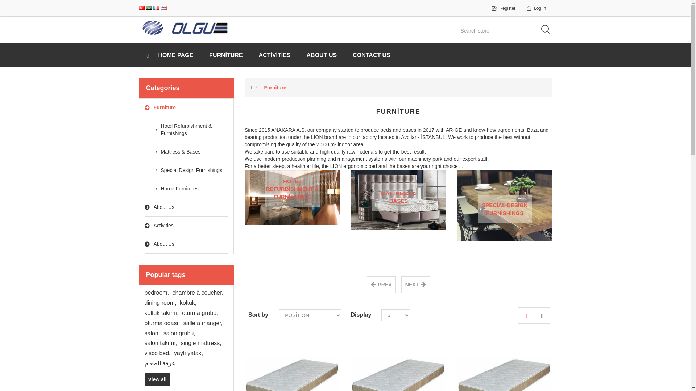 The width and height of the screenshot is (696, 391). Describe the element at coordinates (292, 198) in the screenshot. I see `media.category.imagelinktitleformat` at that location.